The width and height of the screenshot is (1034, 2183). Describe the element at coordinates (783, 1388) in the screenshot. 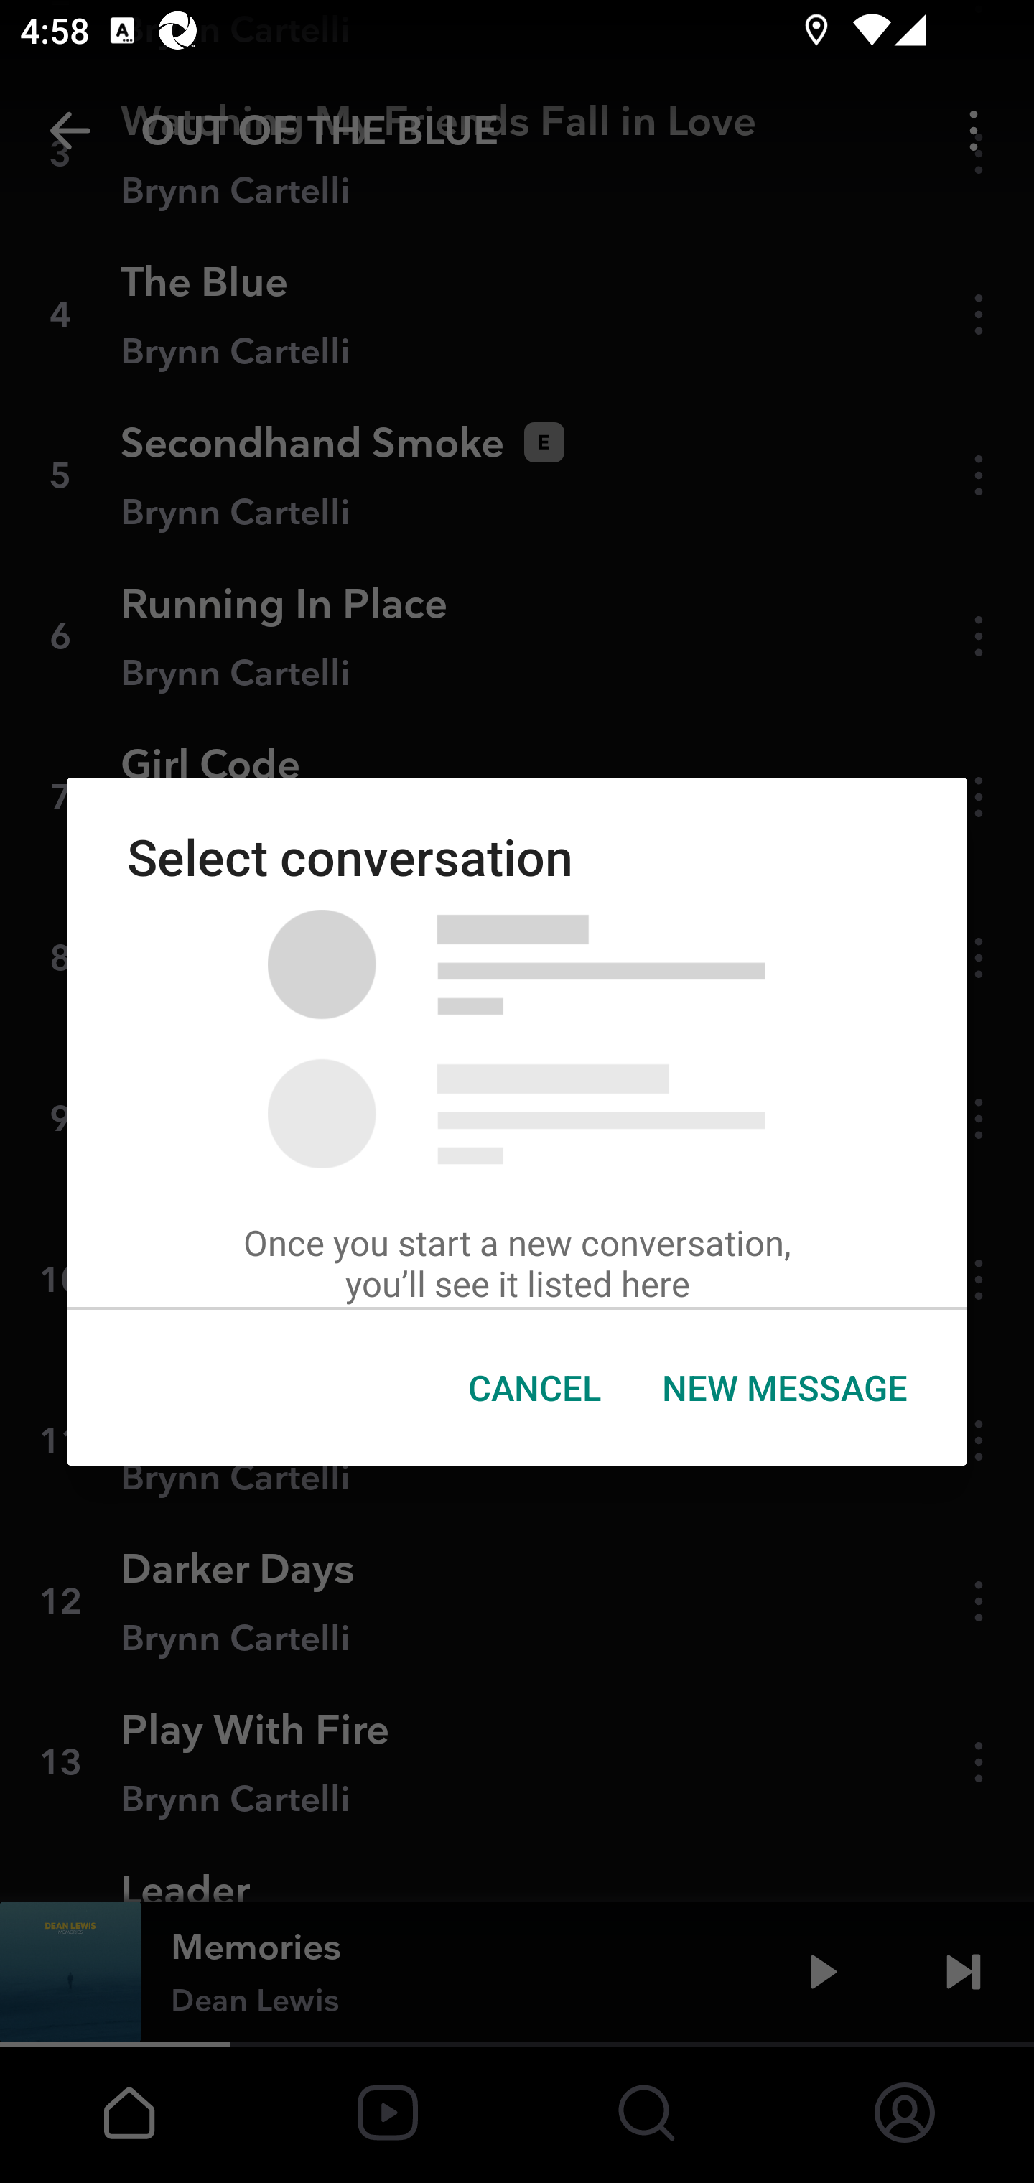

I see `NEW MESSAGE` at that location.